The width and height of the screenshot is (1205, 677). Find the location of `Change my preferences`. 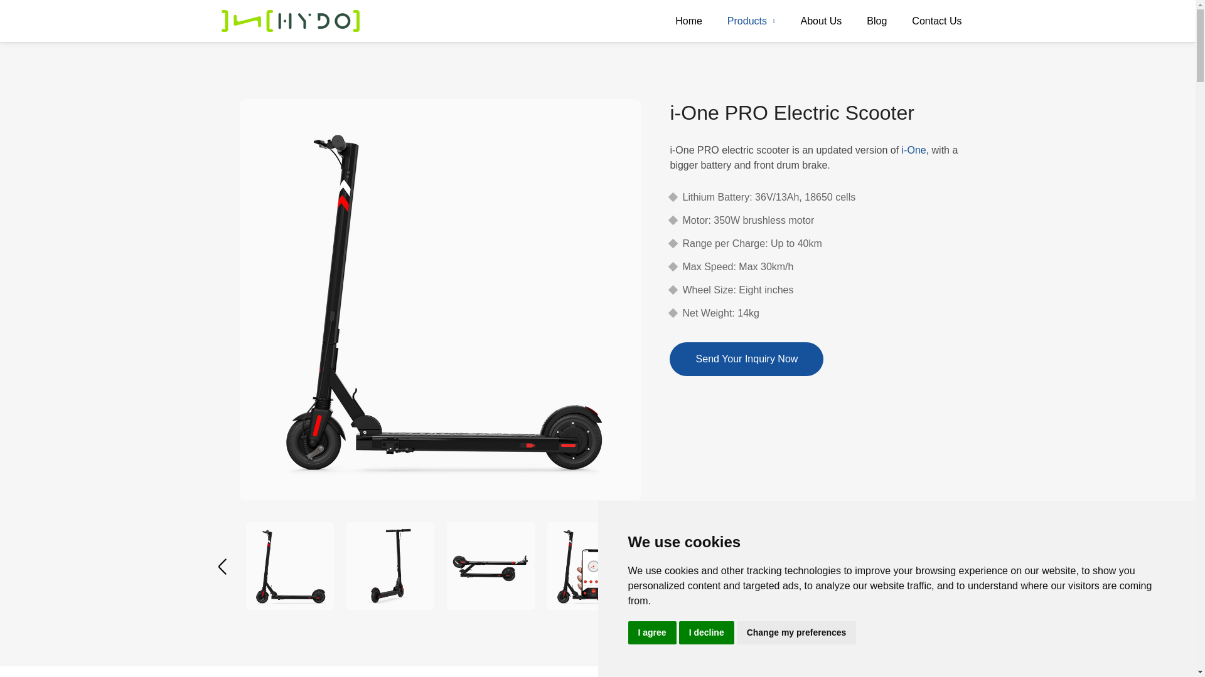

Change my preferences is located at coordinates (796, 633).